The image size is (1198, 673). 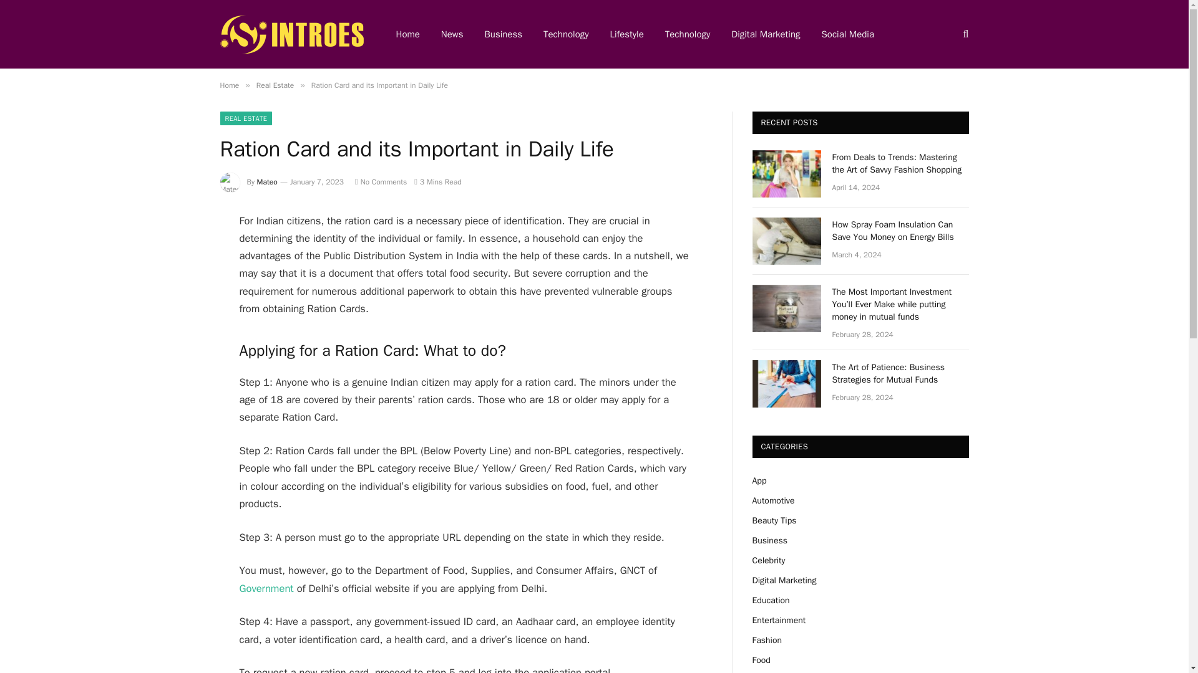 I want to click on Mateo, so click(x=267, y=182).